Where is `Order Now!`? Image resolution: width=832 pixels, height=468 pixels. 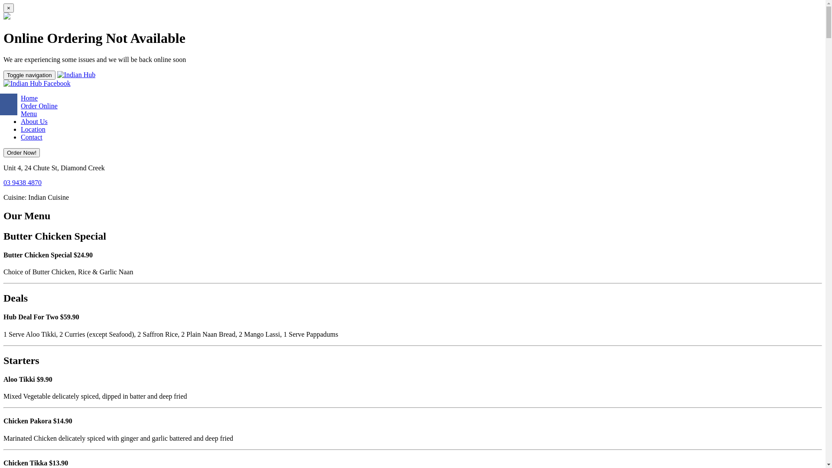
Order Now! is located at coordinates (22, 153).